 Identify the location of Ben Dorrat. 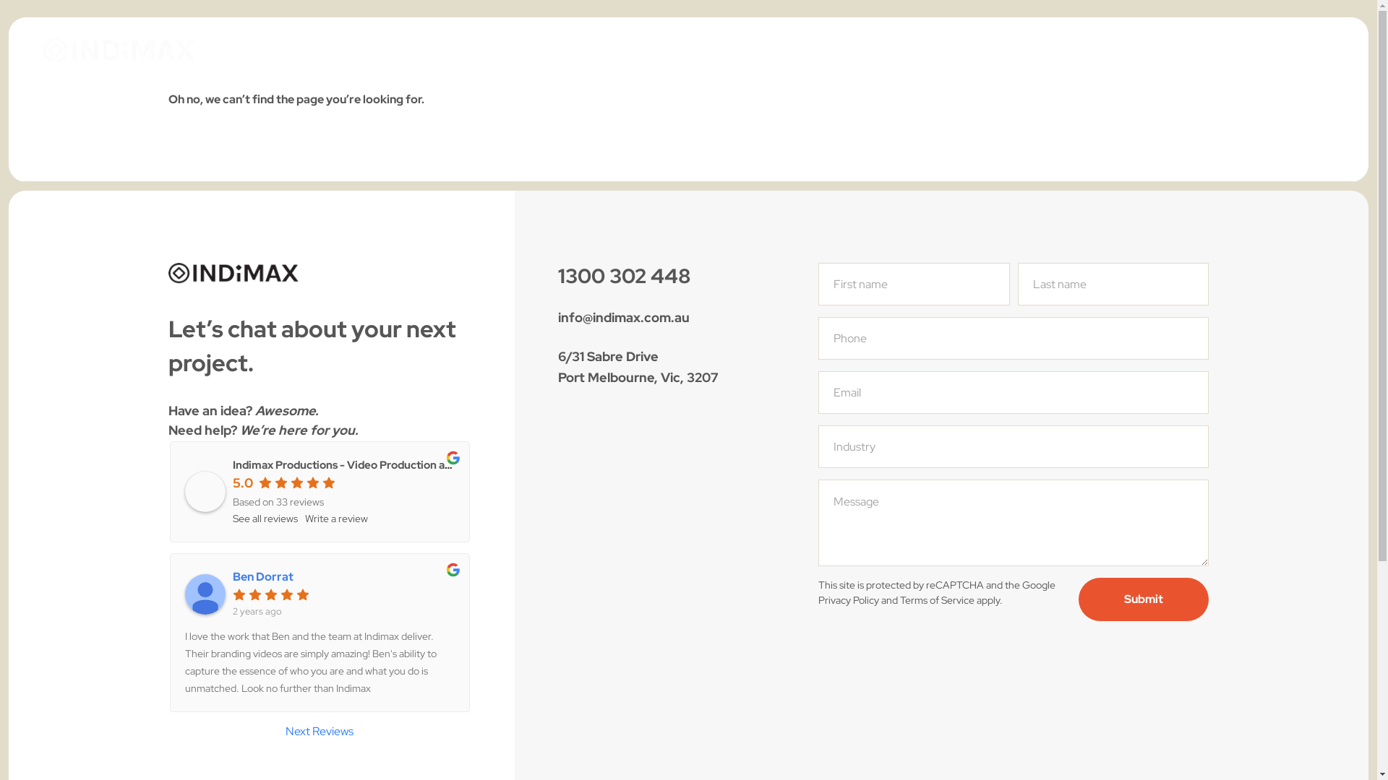
(344, 577).